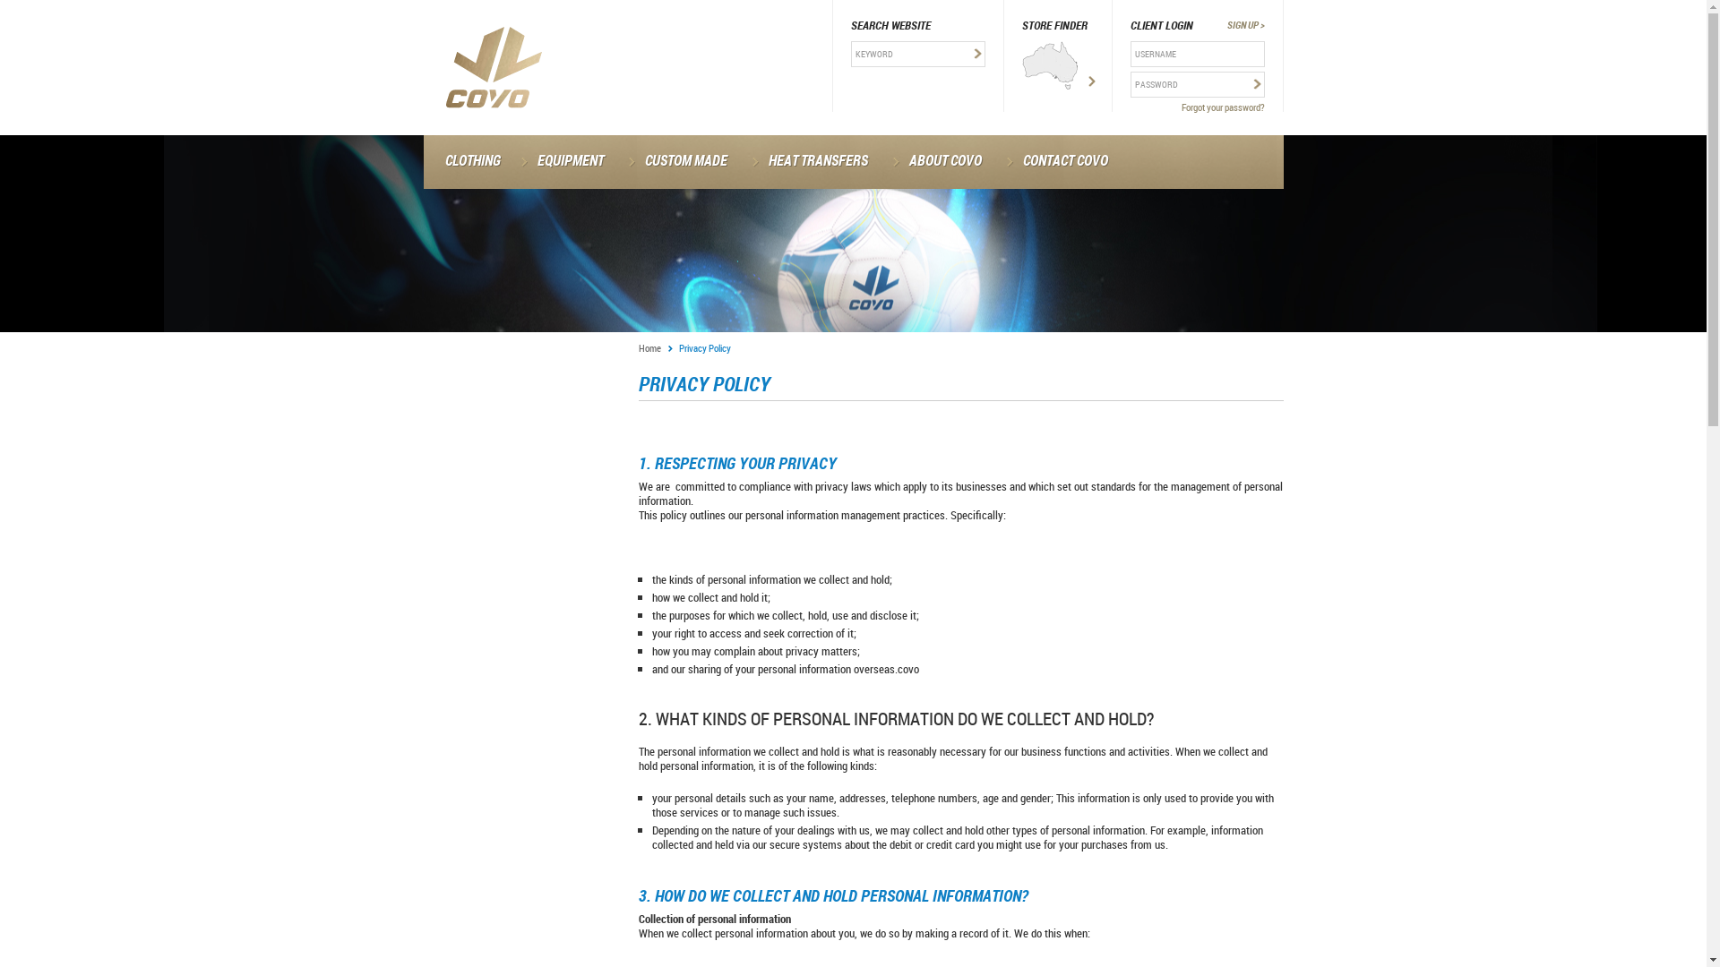 Image resolution: width=1720 pixels, height=967 pixels. What do you see at coordinates (942, 162) in the screenshot?
I see `ABOUT COVO` at bounding box center [942, 162].